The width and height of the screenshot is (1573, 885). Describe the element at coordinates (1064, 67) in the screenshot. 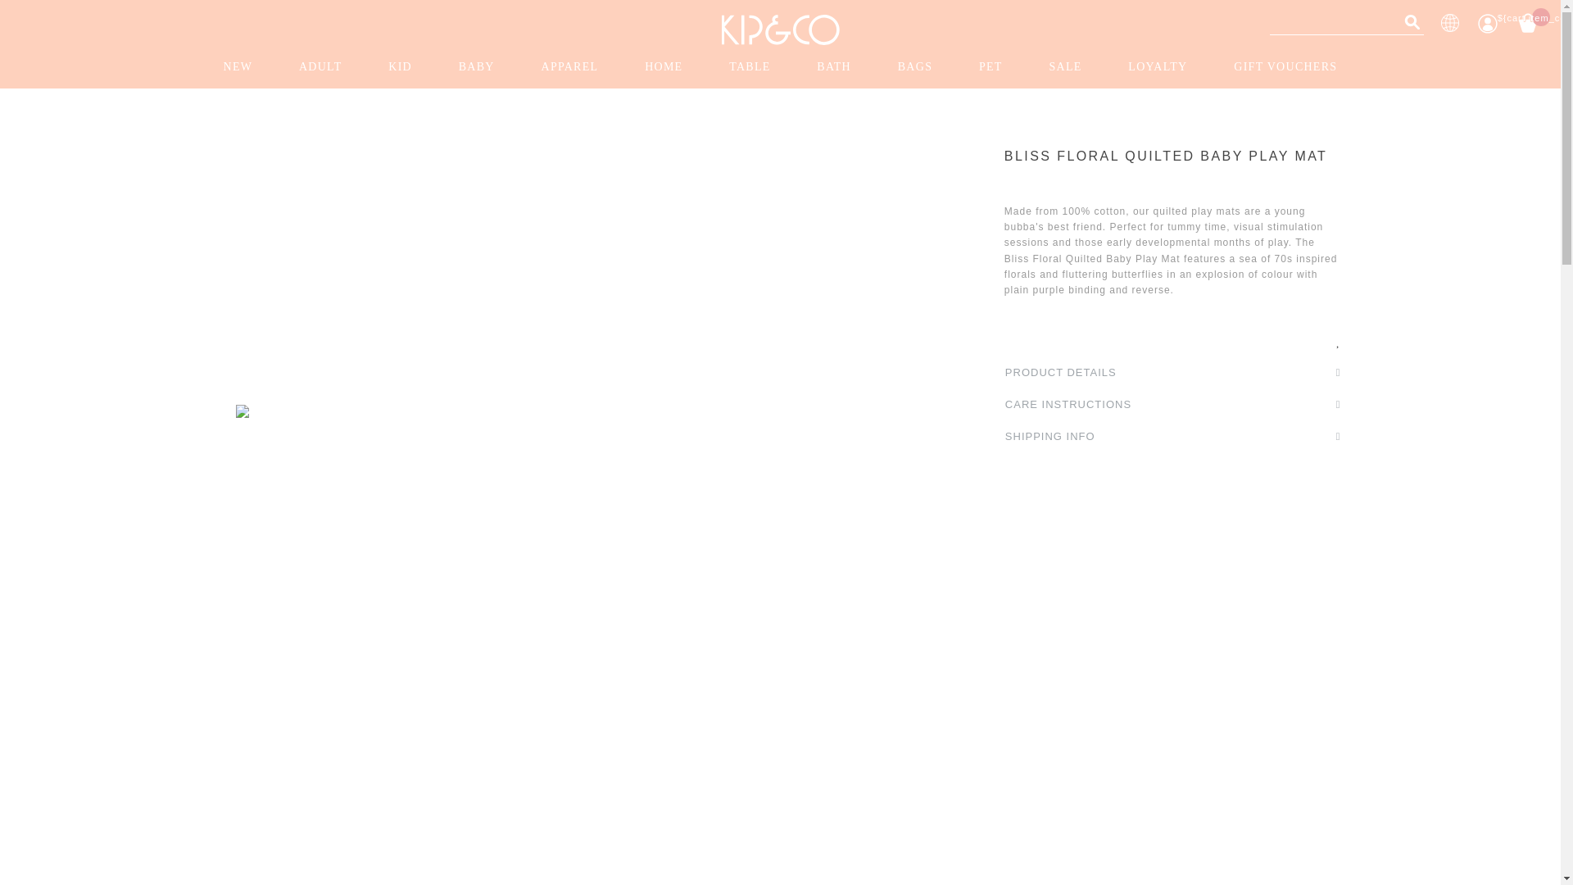

I see `SALE` at that location.